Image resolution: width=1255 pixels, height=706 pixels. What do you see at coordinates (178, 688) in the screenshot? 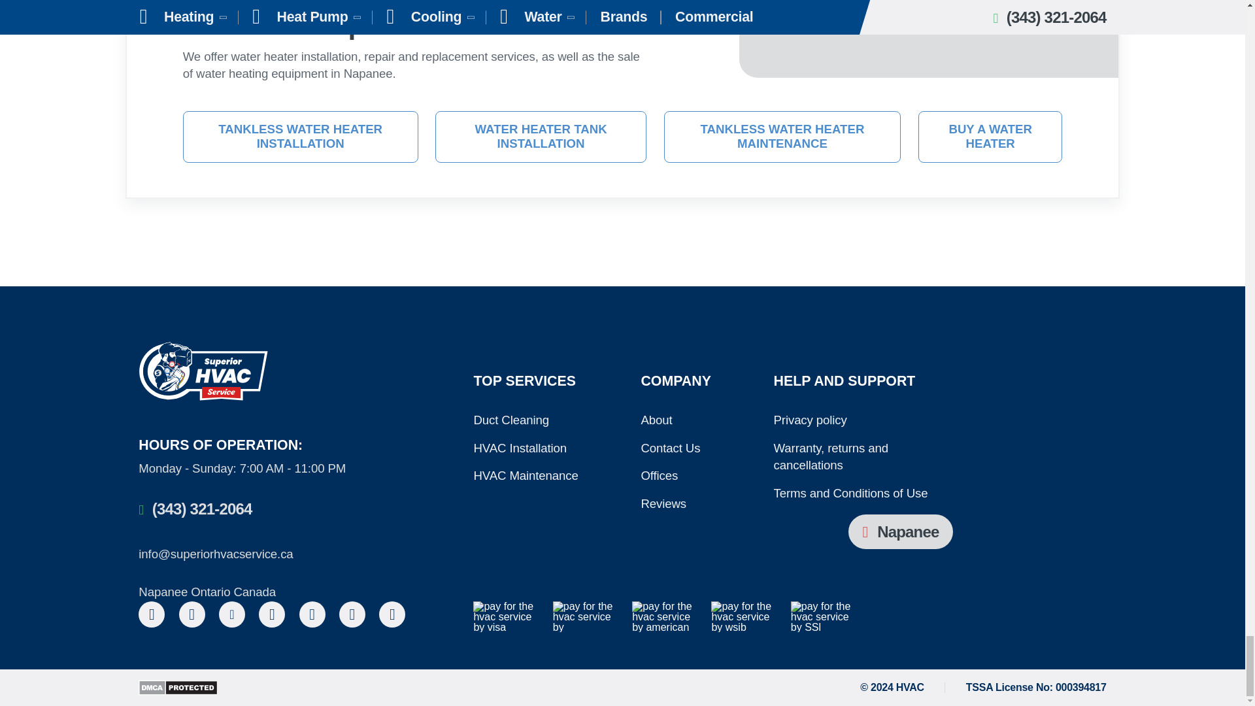
I see `DMCA.com Protection Status` at bounding box center [178, 688].